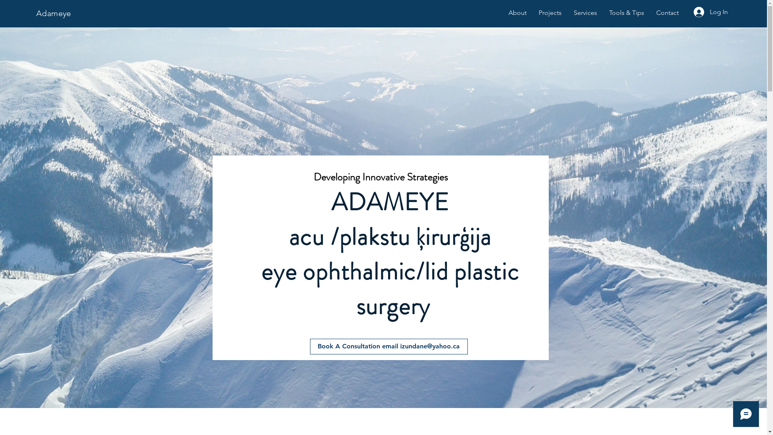  What do you see at coordinates (626, 13) in the screenshot?
I see `Tools & Tips` at bounding box center [626, 13].